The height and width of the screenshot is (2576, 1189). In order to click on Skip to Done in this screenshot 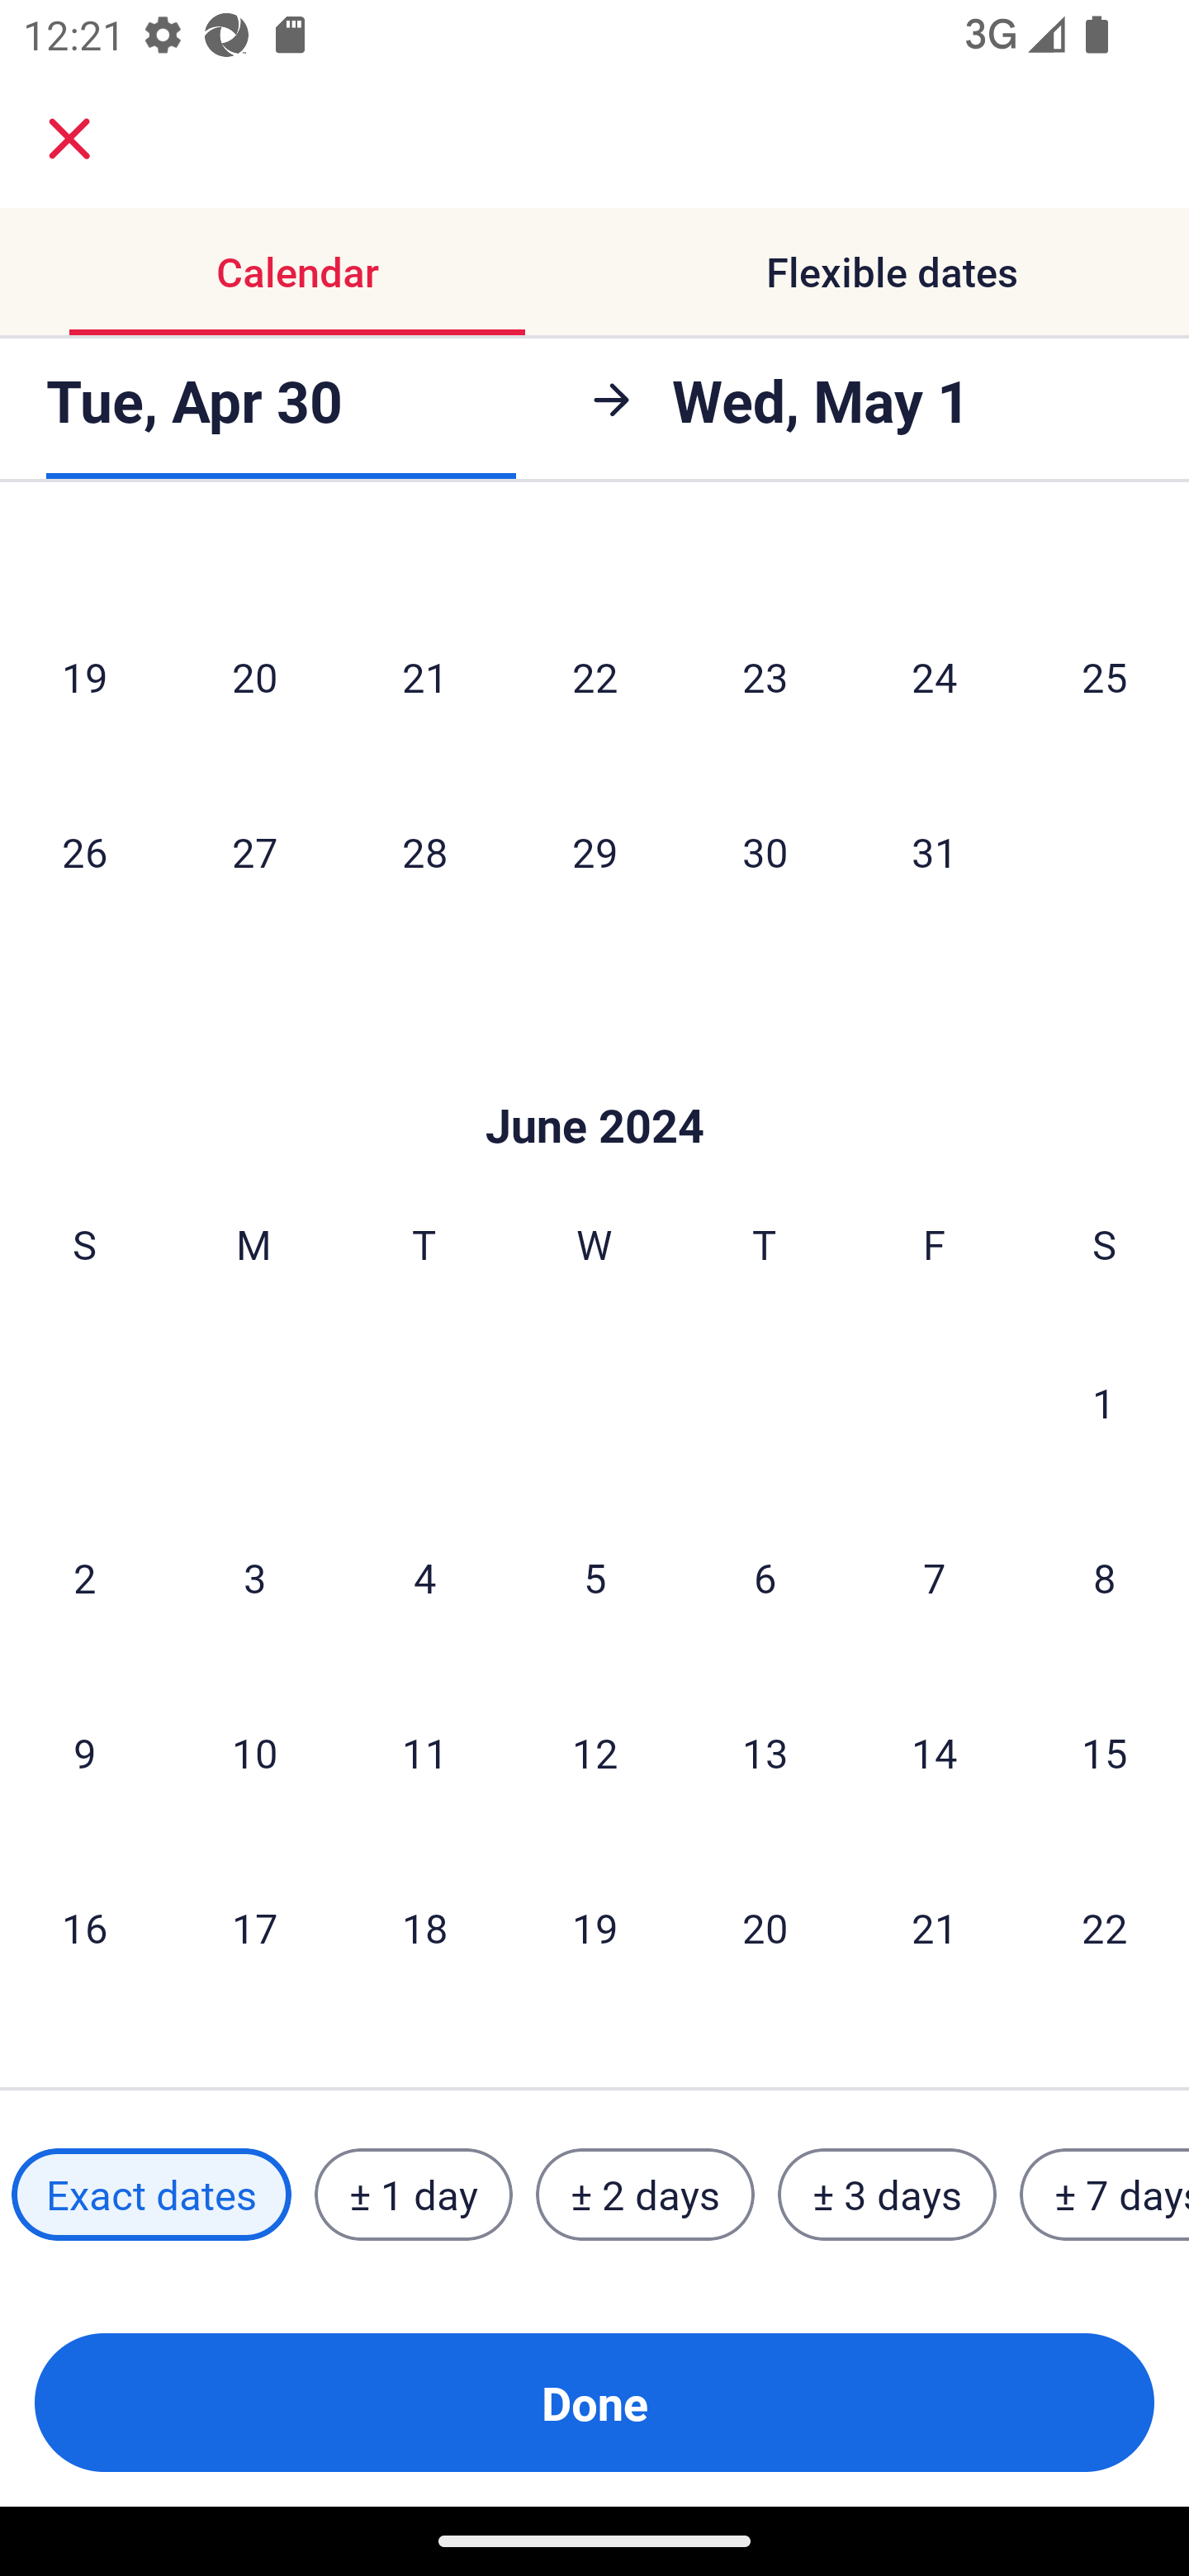, I will do `click(594, 1077)`.